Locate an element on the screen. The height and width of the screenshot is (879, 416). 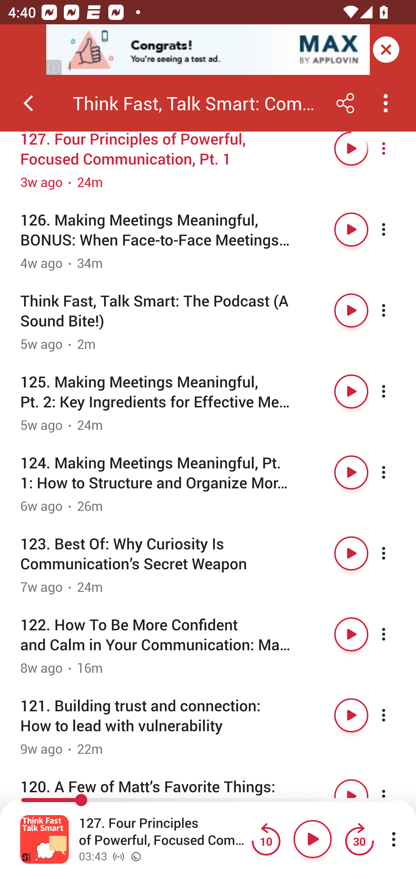
(i) is located at coordinates (54, 67).